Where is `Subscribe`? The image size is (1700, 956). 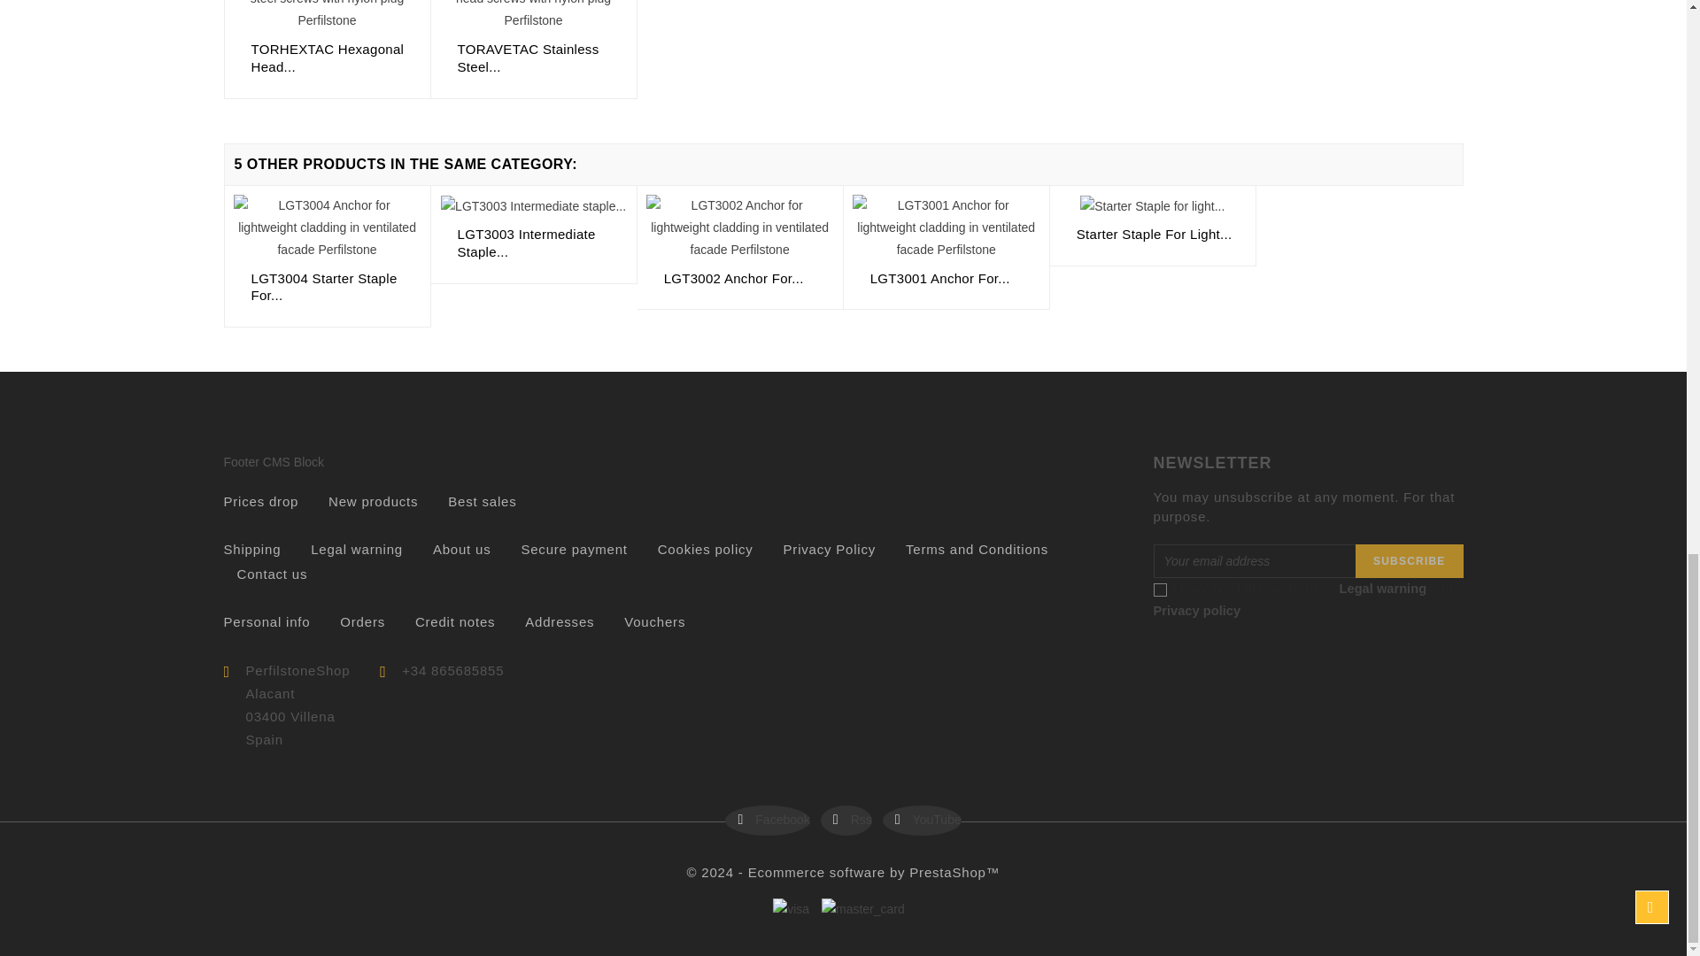 Subscribe is located at coordinates (1408, 561).